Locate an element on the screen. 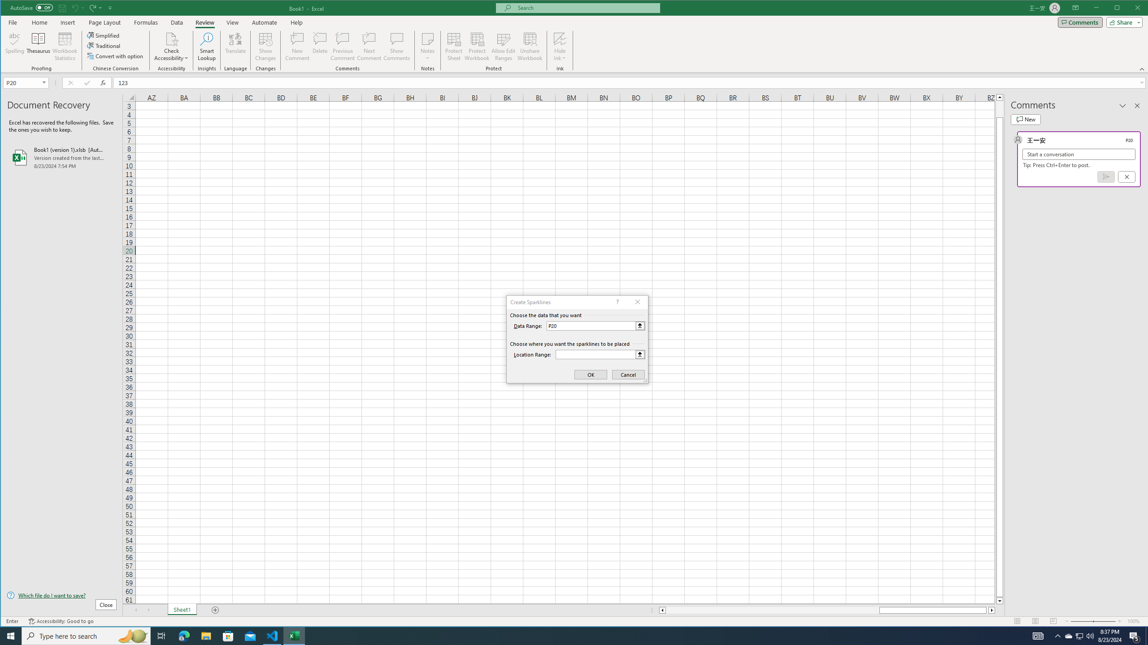  Customize Quick Access Toolbar is located at coordinates (110, 8).